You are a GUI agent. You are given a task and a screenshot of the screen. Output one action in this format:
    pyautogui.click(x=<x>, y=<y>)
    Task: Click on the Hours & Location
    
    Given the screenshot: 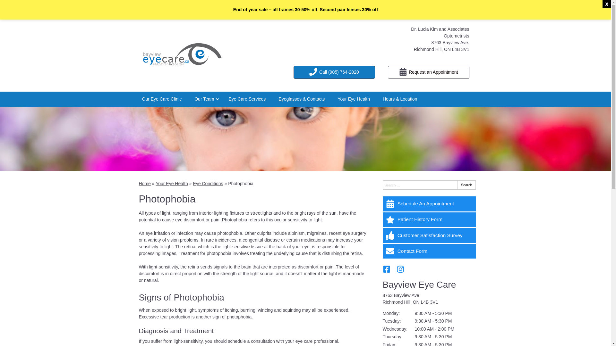 What is the action you would take?
    pyautogui.click(x=400, y=99)
    